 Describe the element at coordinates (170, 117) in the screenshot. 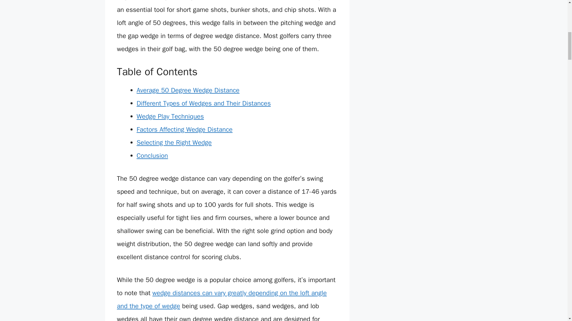

I see `Wedge Play Techniques` at that location.